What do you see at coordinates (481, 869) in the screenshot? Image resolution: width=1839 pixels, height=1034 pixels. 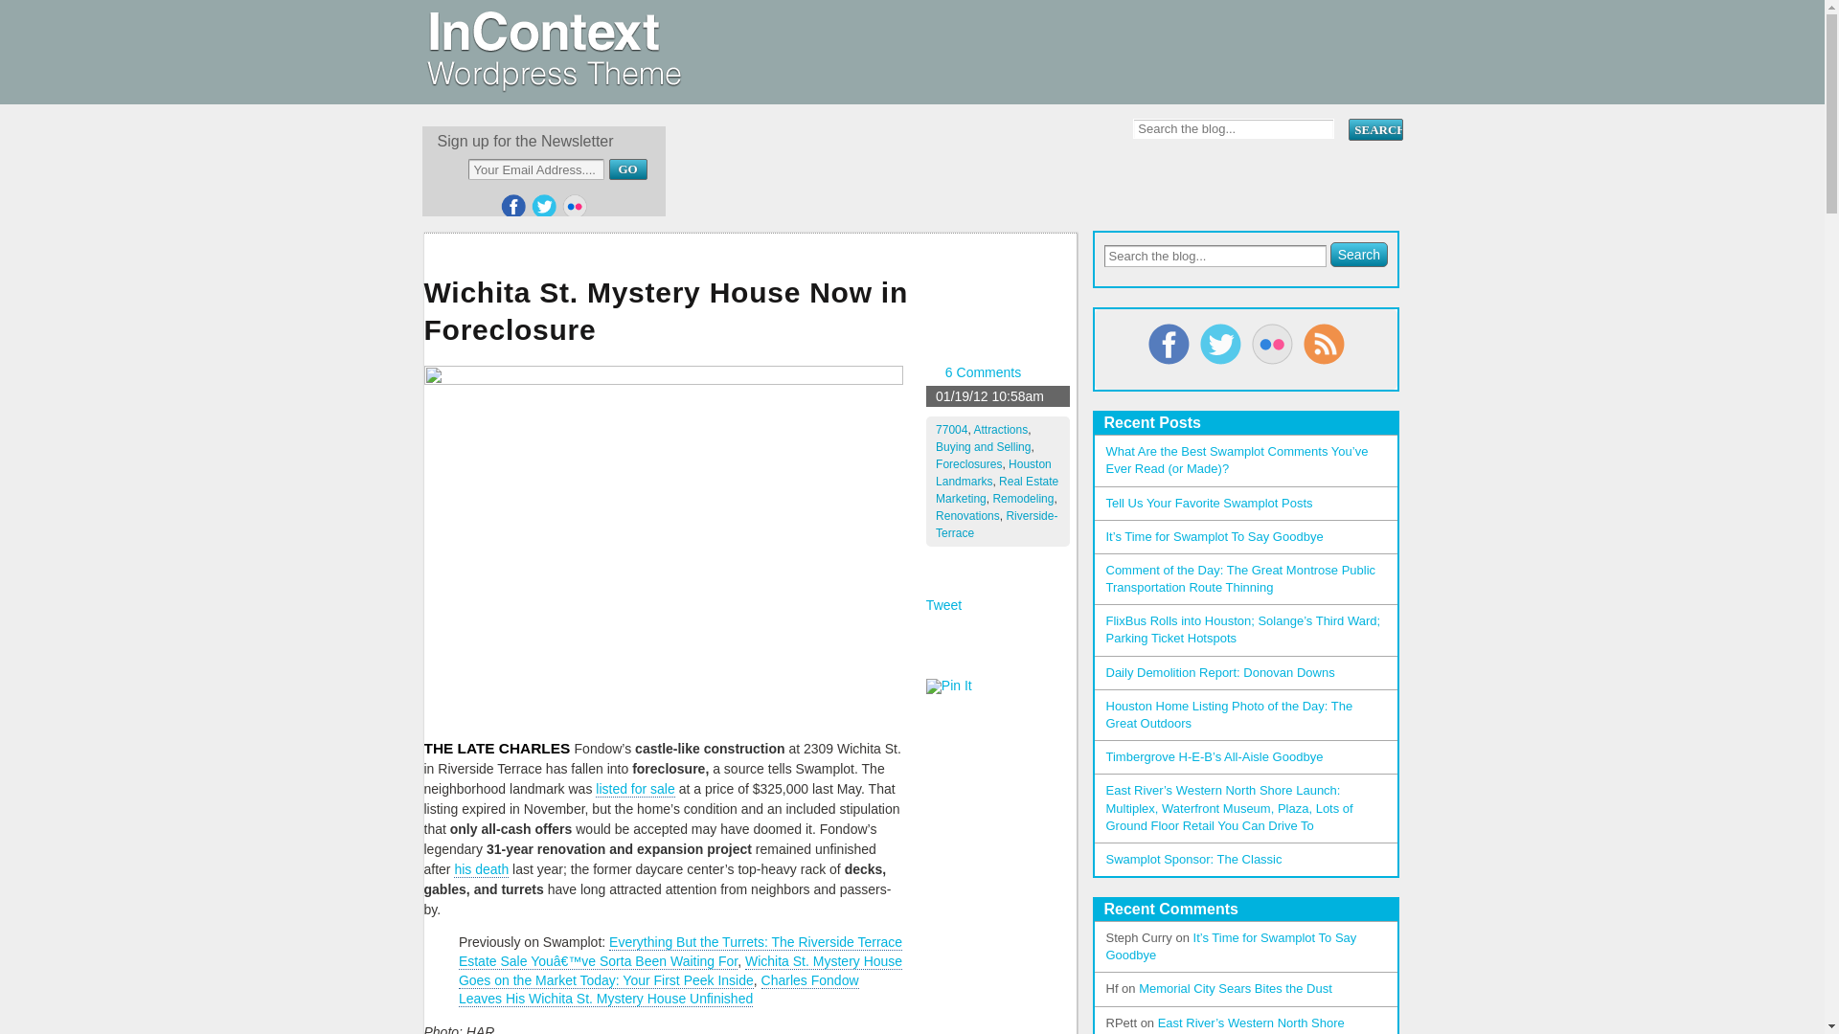 I see `his death` at bounding box center [481, 869].